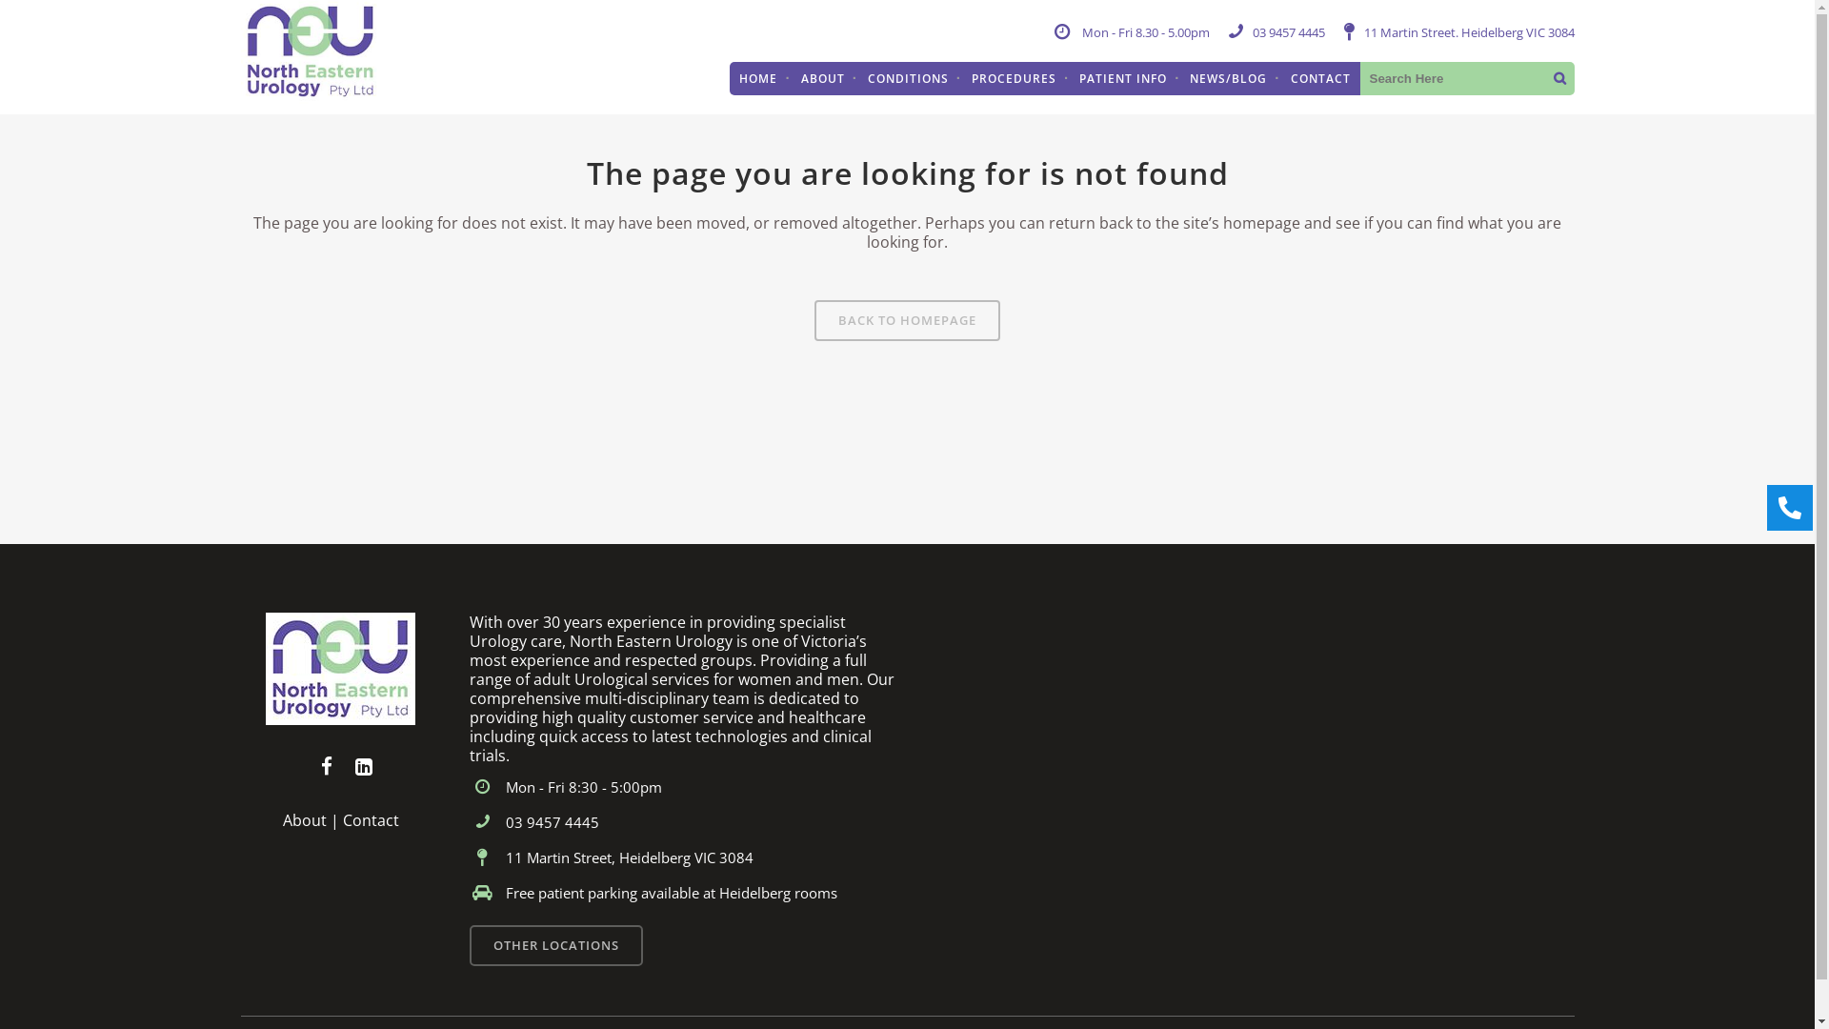 The width and height of the screenshot is (1829, 1029). I want to click on CONTACT, so click(1320, 78).